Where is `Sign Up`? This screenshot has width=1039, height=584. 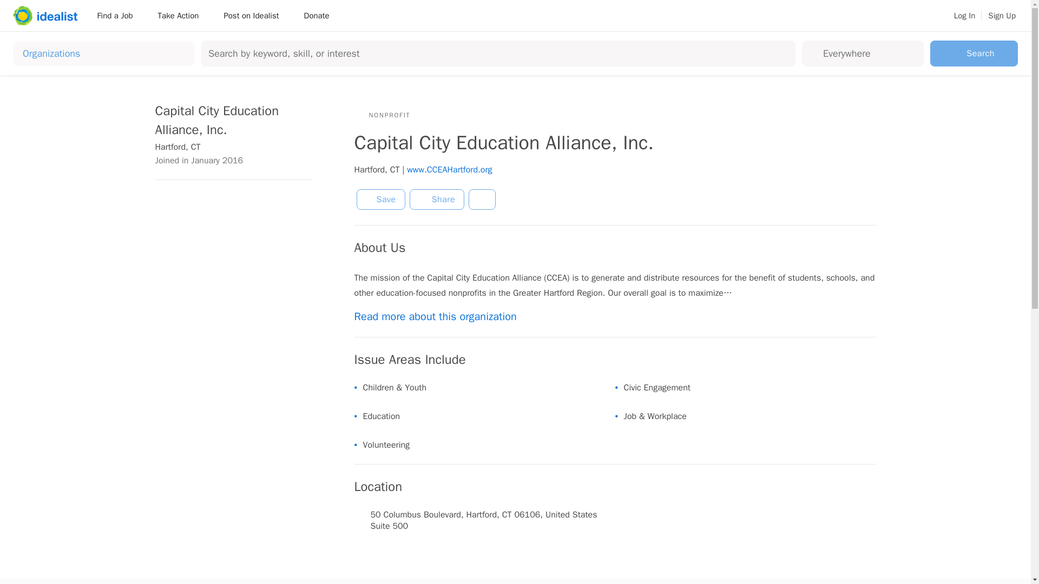 Sign Up is located at coordinates (1002, 16).